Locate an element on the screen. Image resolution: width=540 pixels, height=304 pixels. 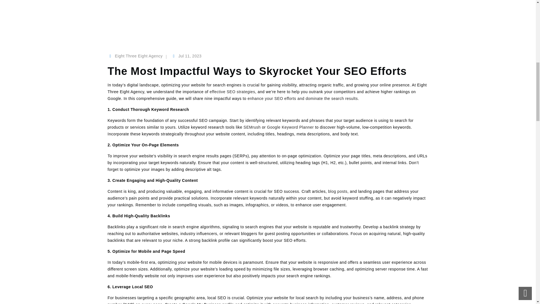
blog posts is located at coordinates (337, 191).